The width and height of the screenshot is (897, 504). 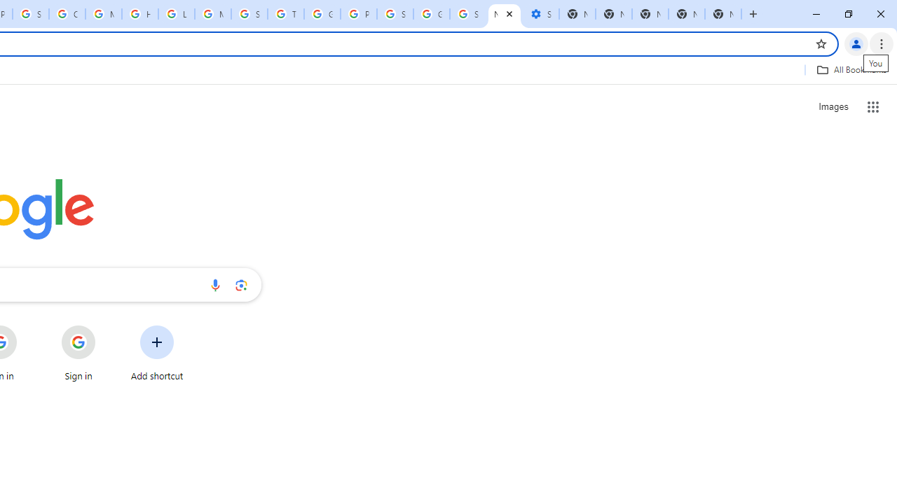 I want to click on Search for Images , so click(x=833, y=106).